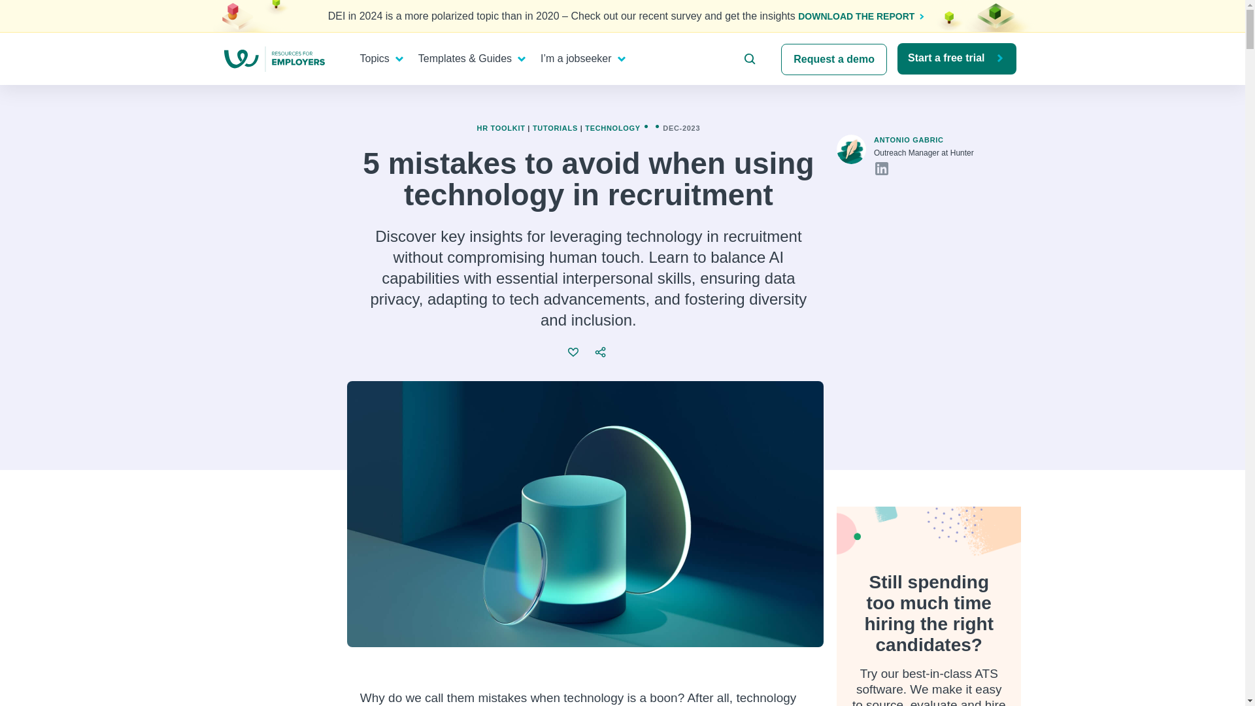 The image size is (1255, 706). What do you see at coordinates (378, 59) in the screenshot?
I see `Topics` at bounding box center [378, 59].